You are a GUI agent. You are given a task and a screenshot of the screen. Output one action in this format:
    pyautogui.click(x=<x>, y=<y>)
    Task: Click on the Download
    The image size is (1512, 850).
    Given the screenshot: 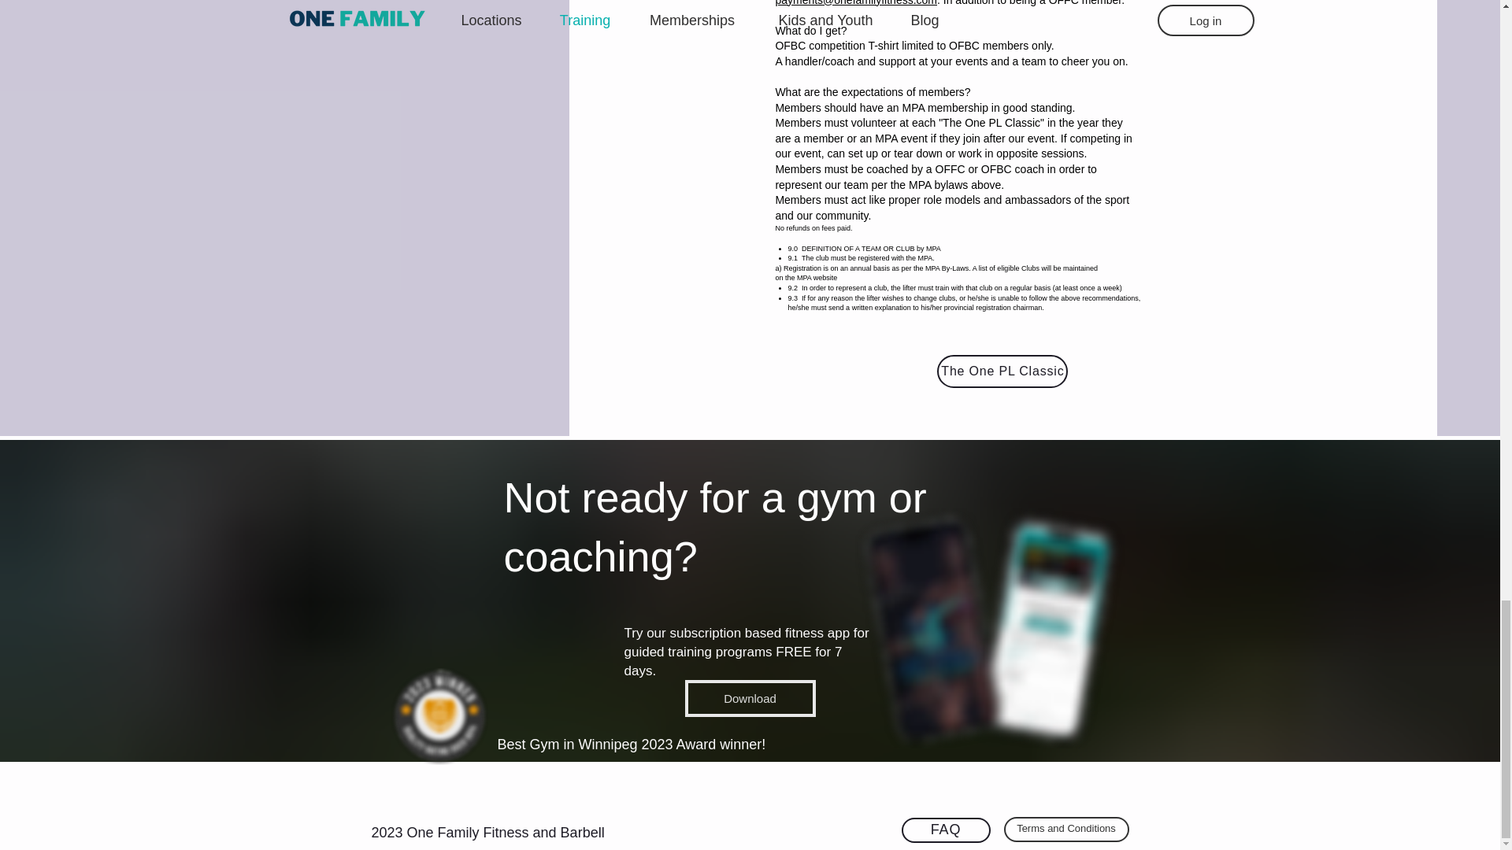 What is the action you would take?
    pyautogui.click(x=750, y=699)
    